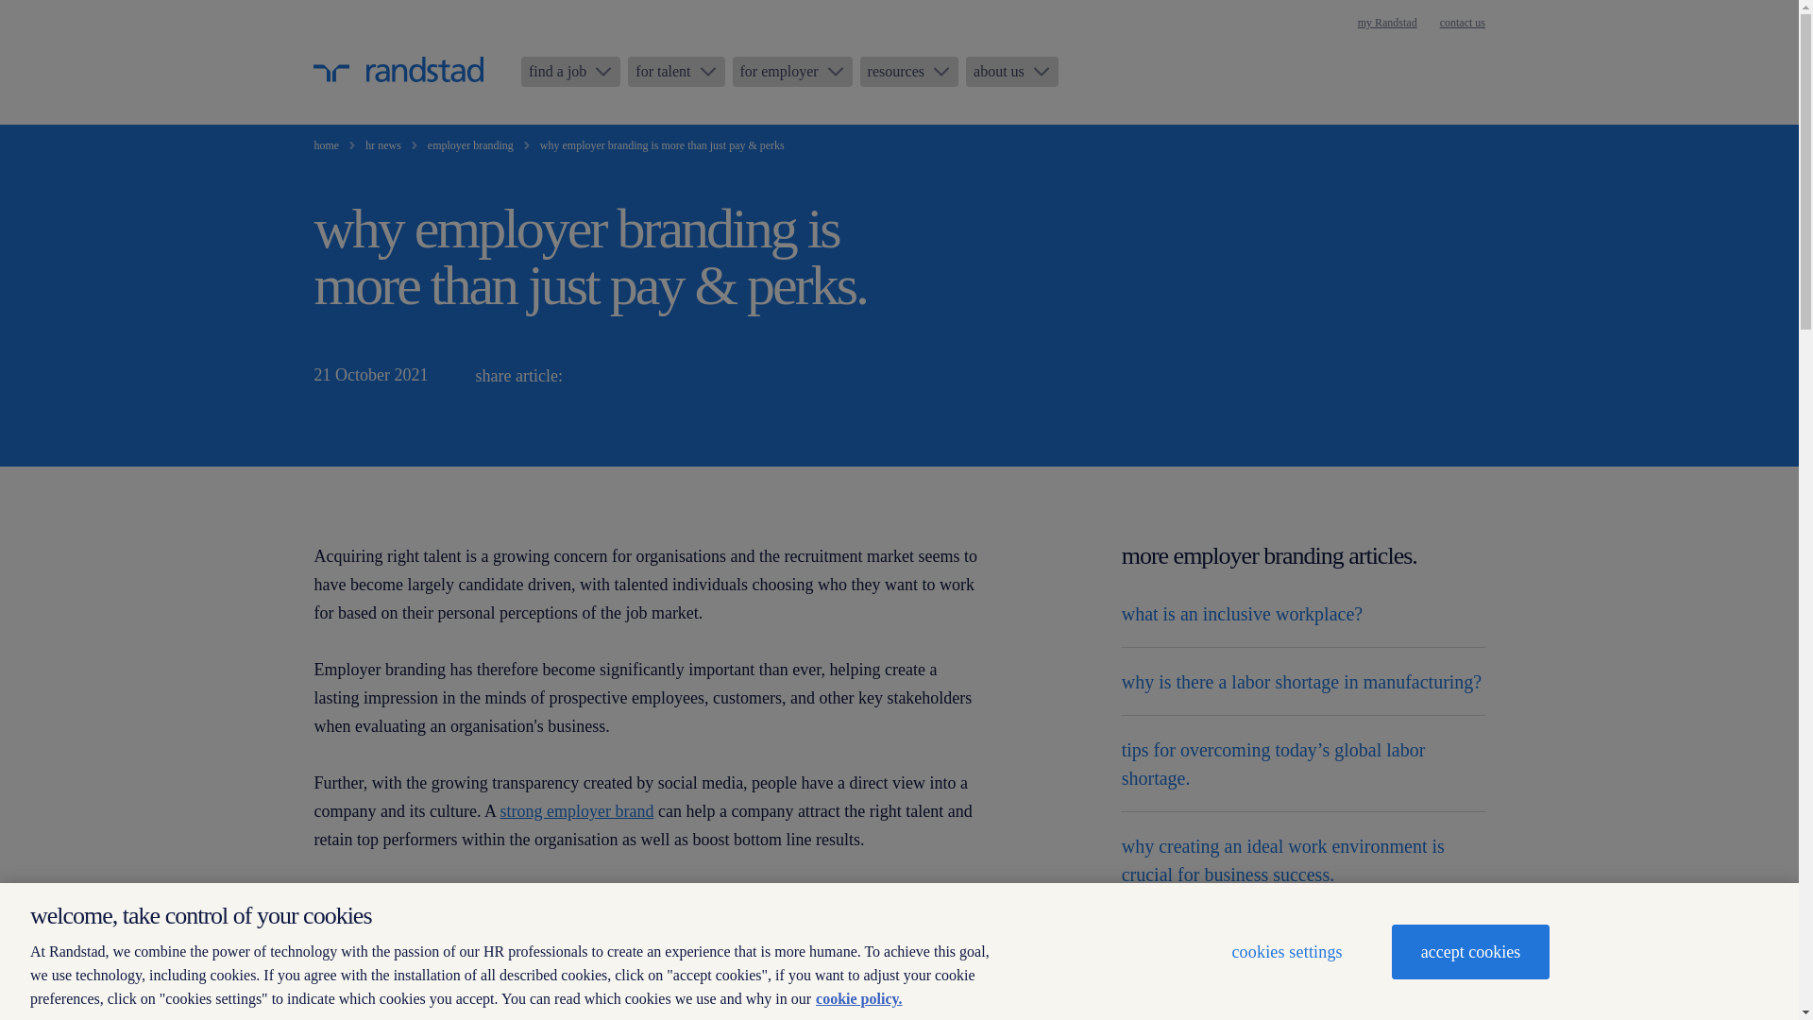 Image resolution: width=1813 pixels, height=1020 pixels. Describe the element at coordinates (686, 376) in the screenshot. I see `share this article on facebook` at that location.